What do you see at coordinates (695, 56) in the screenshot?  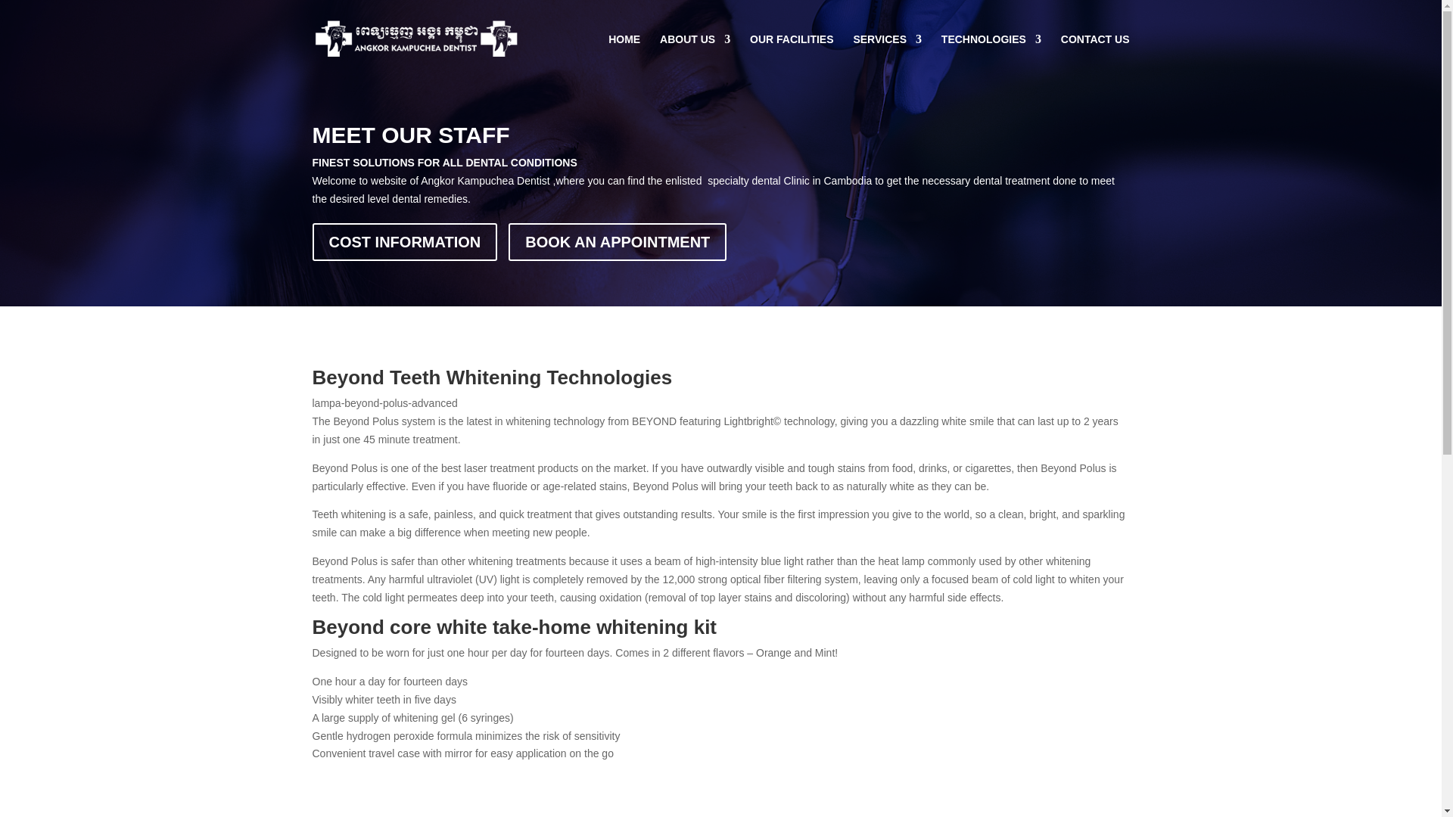 I see `ABOUT US` at bounding box center [695, 56].